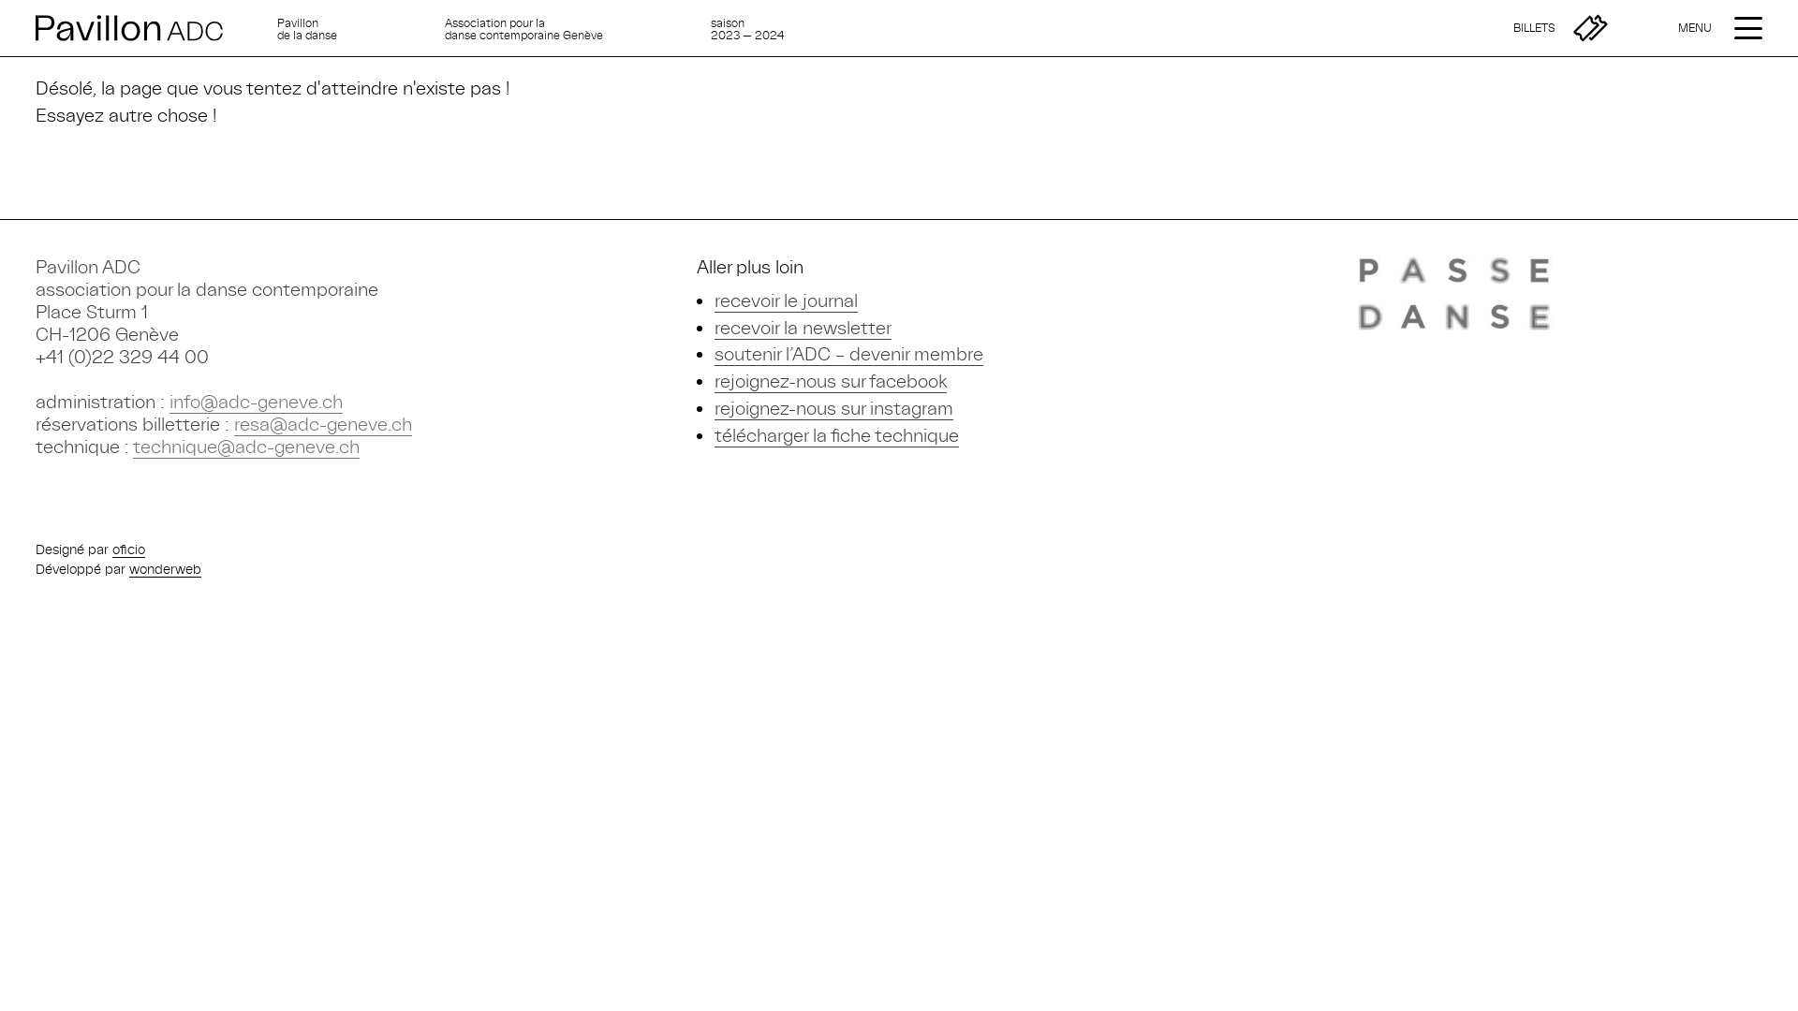 The width and height of the screenshot is (1798, 1011). Describe the element at coordinates (246, 447) in the screenshot. I see `technique@adc-geneve.ch` at that location.